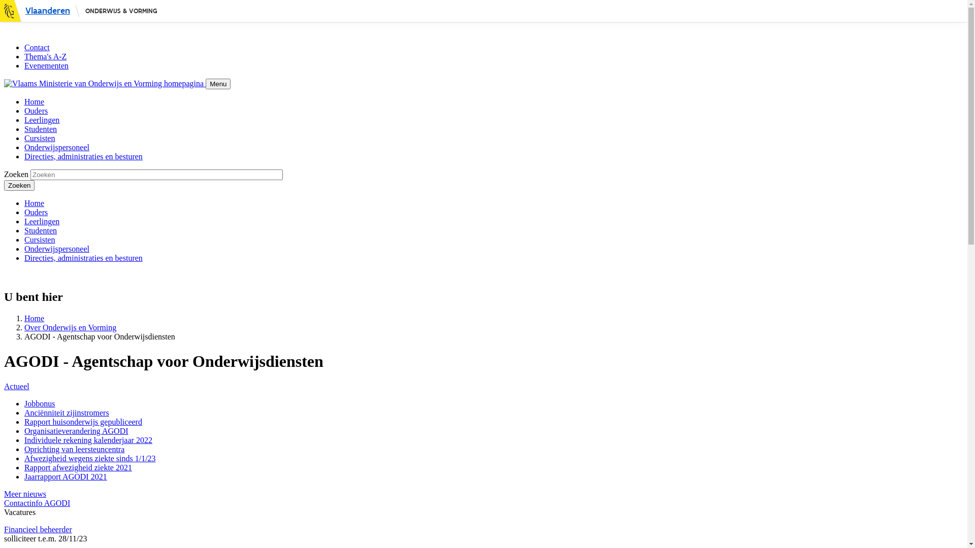 This screenshot has width=975, height=548. What do you see at coordinates (29, 8) in the screenshot?
I see `Naar de inhoud` at bounding box center [29, 8].